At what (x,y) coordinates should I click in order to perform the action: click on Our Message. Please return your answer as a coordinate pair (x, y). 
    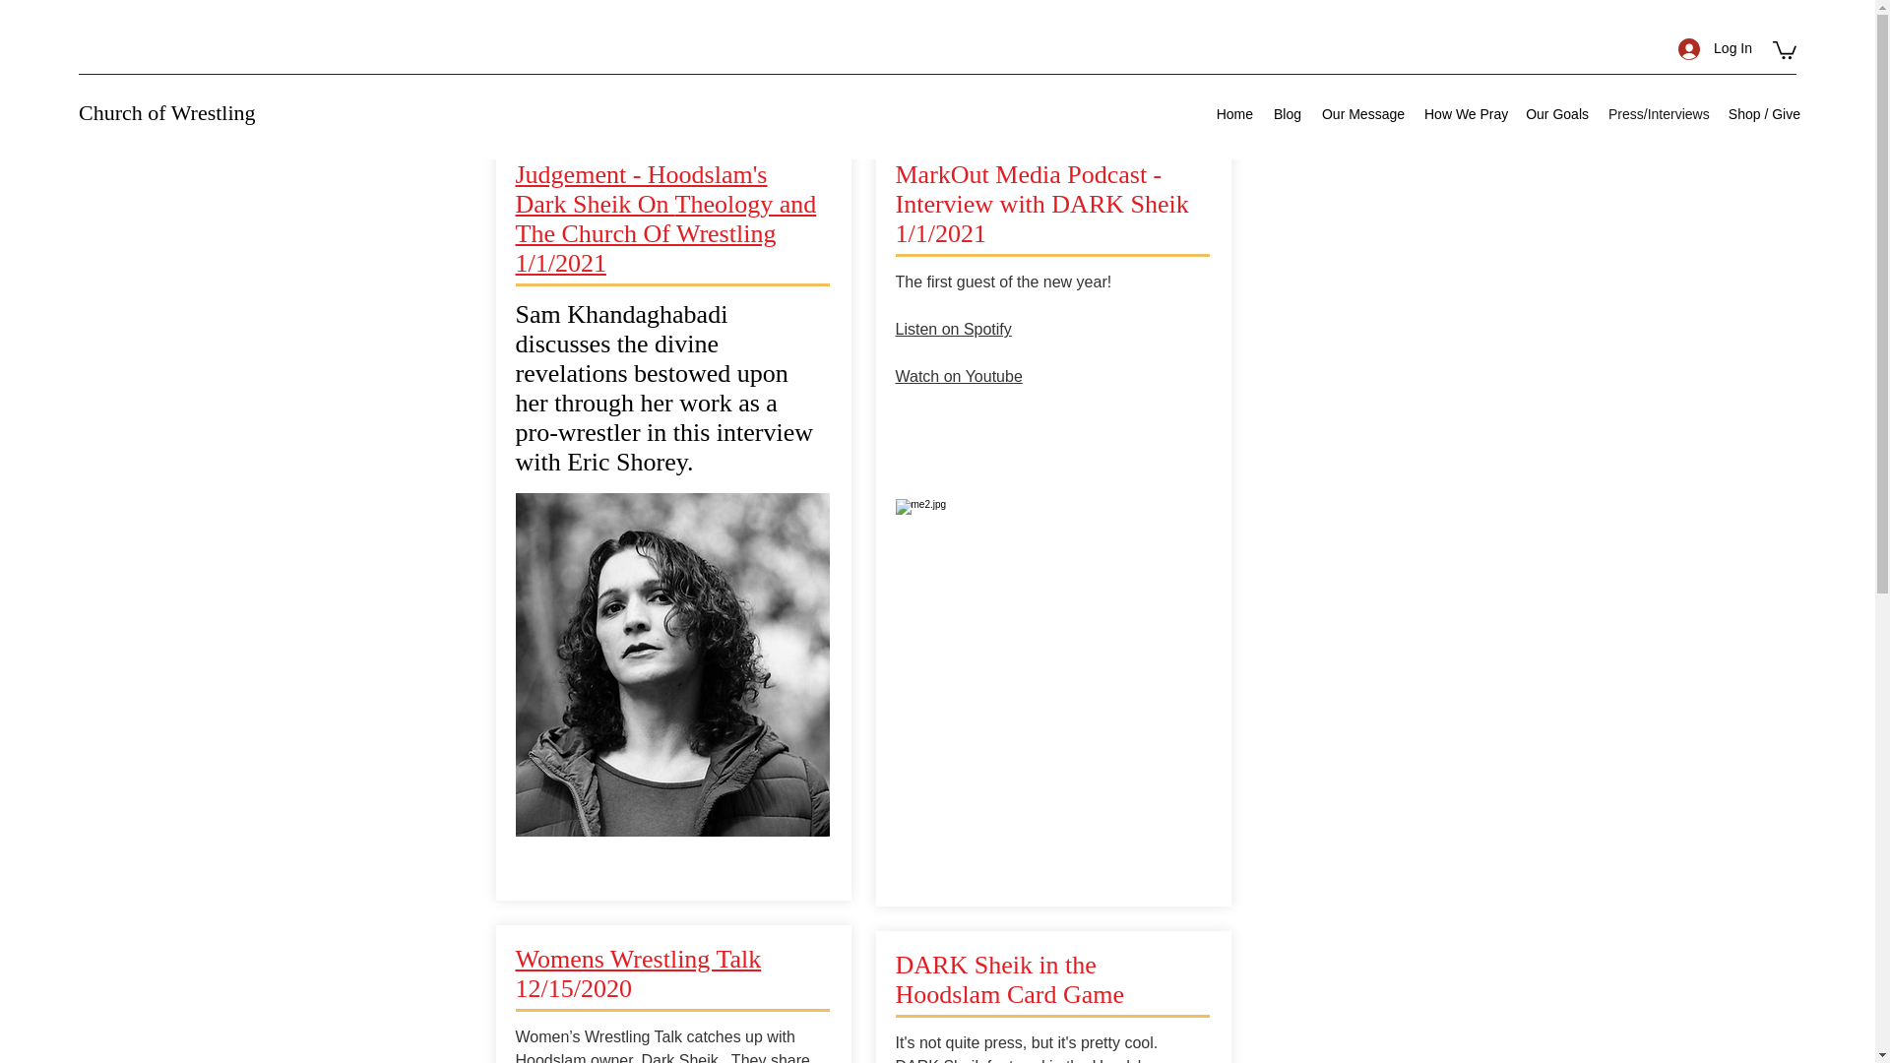
    Looking at the image, I should click on (1362, 114).